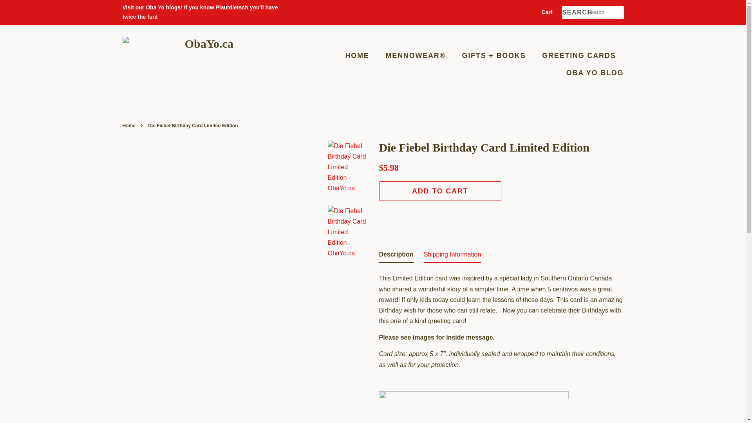  What do you see at coordinates (129, 126) in the screenshot?
I see `Back to the frontpage` at bounding box center [129, 126].